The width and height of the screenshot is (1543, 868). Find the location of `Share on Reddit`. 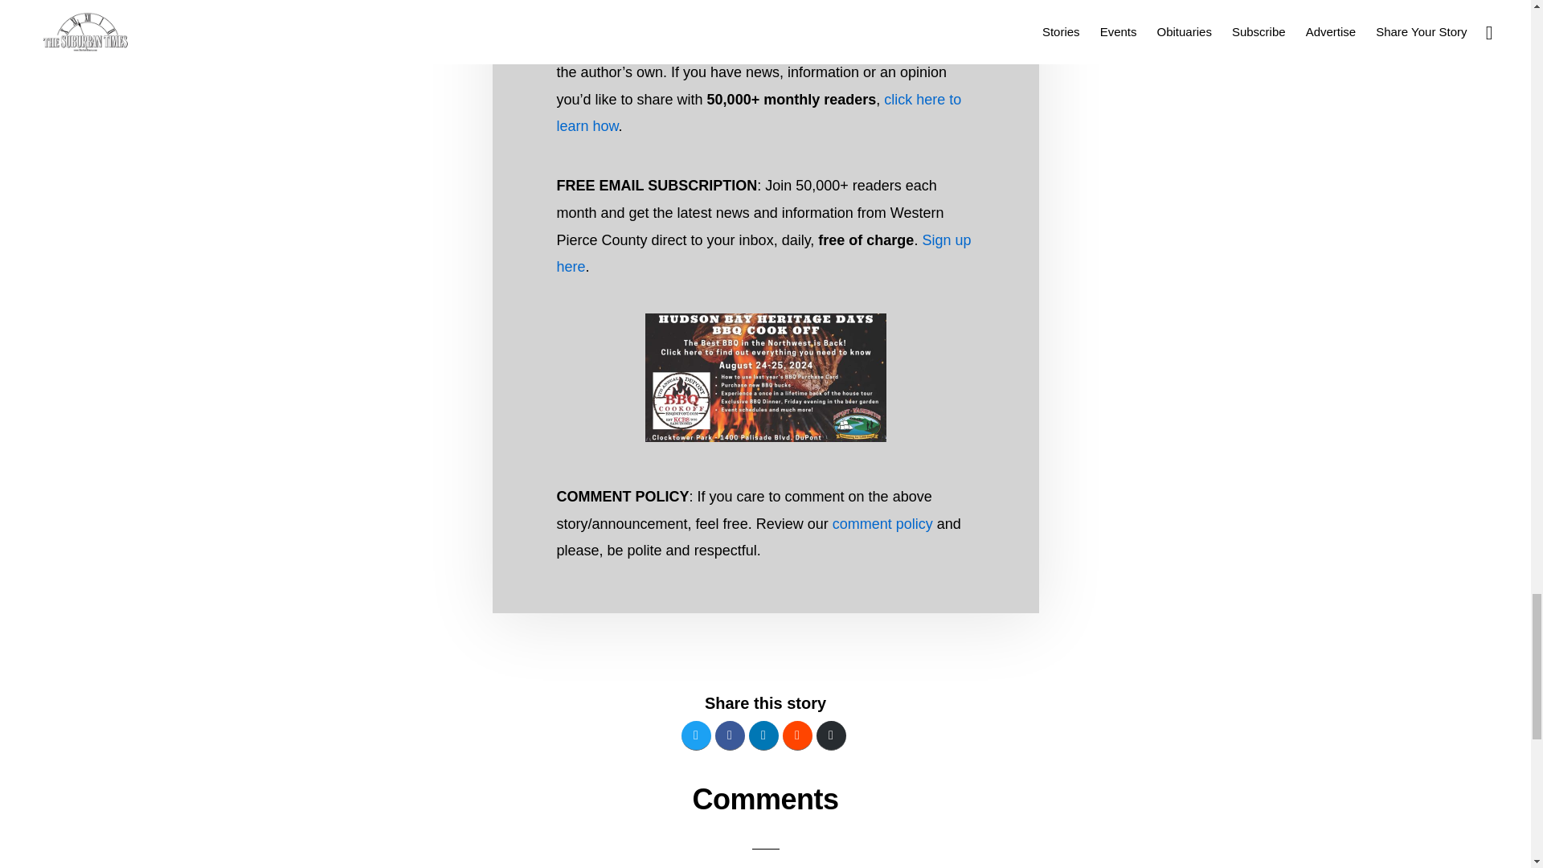

Share on Reddit is located at coordinates (797, 736).